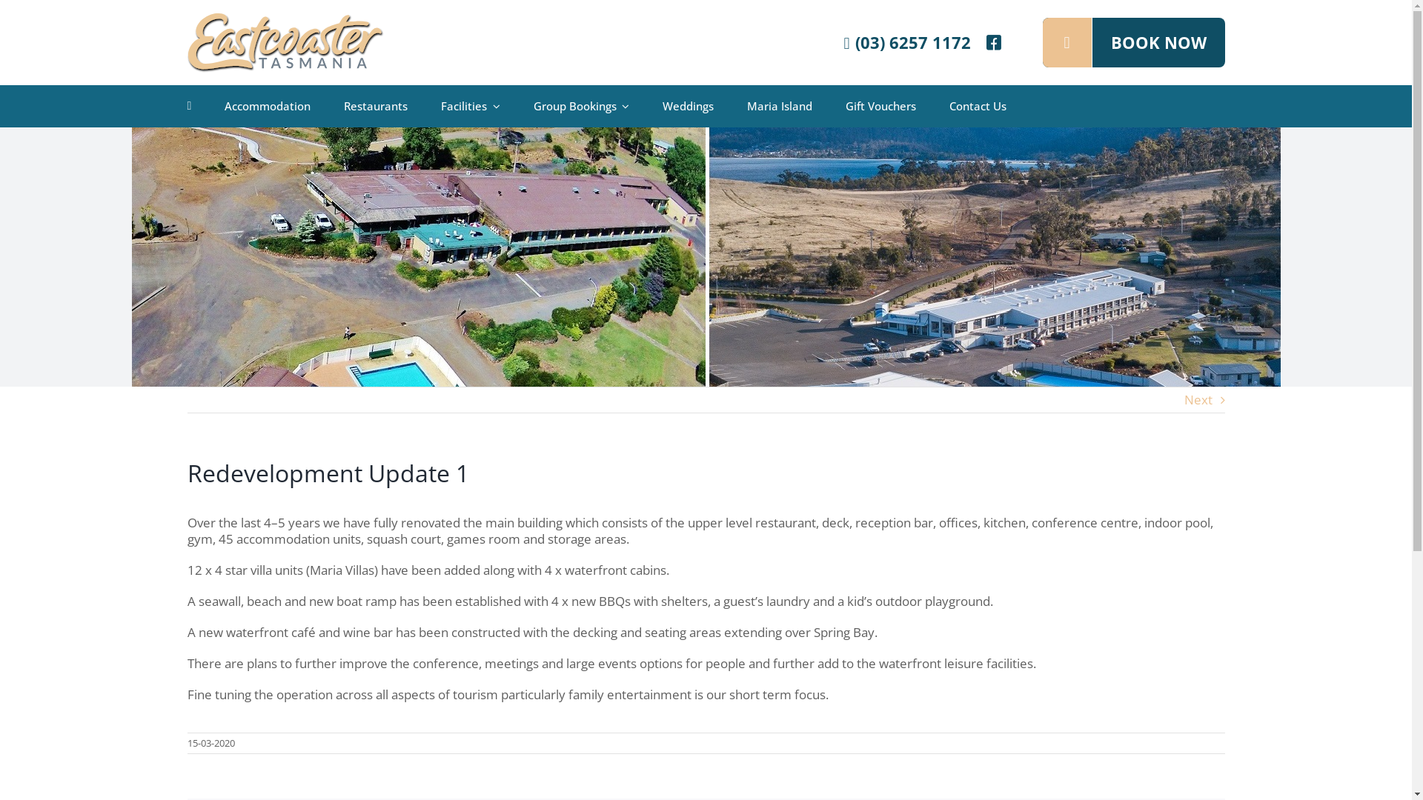 The image size is (1423, 800). I want to click on Contact Us, so click(978, 107).